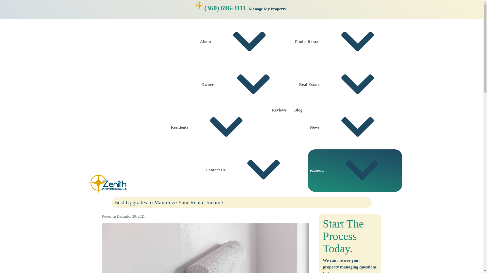 The image size is (487, 273). What do you see at coordinates (298, 111) in the screenshot?
I see `Blog` at bounding box center [298, 111].